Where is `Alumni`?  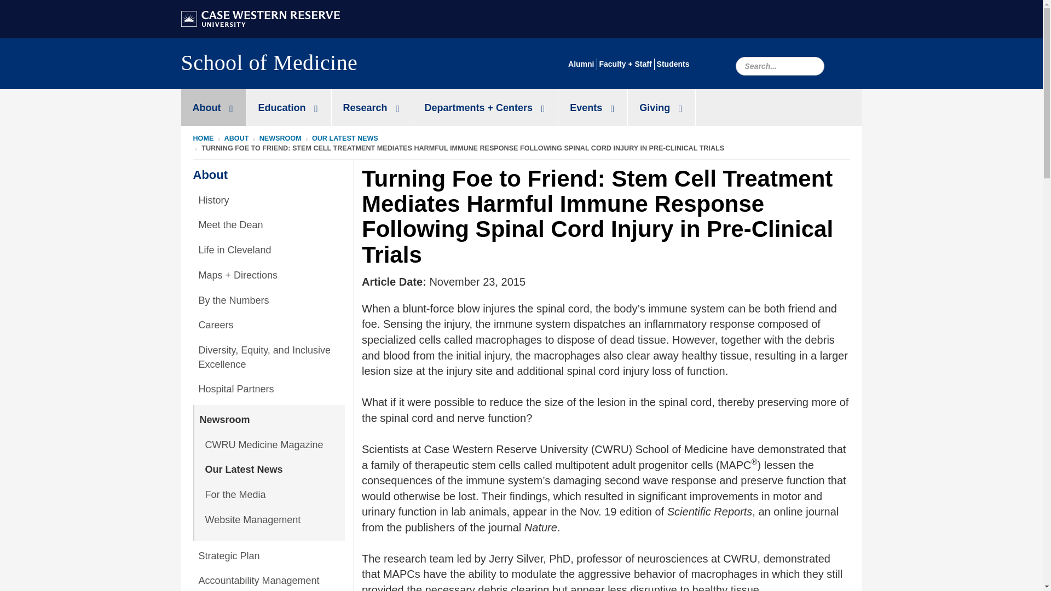 Alumni is located at coordinates (581, 64).